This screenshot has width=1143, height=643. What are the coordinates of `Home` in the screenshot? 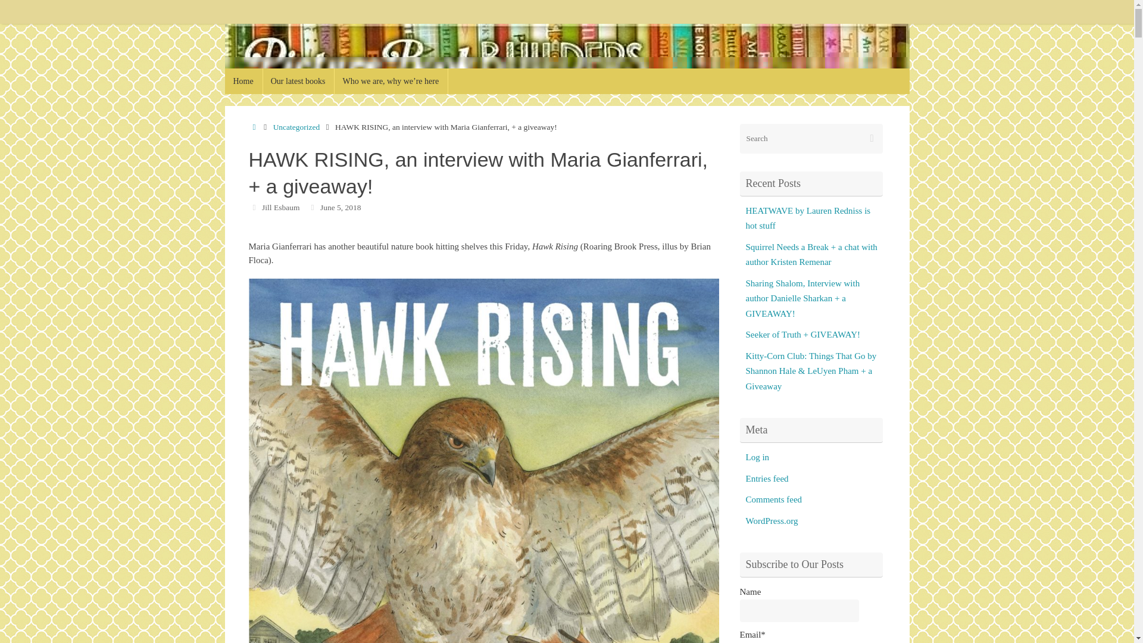 It's located at (244, 81).